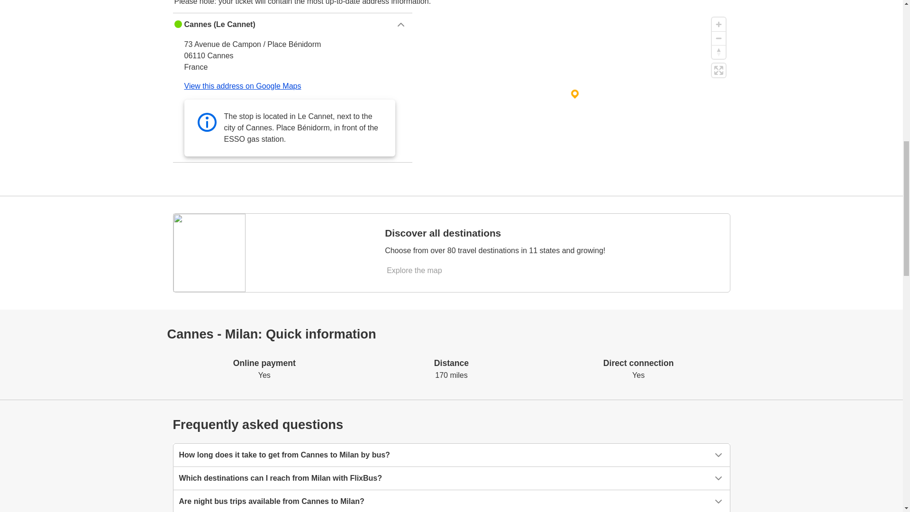  What do you see at coordinates (719, 24) in the screenshot?
I see `Zoom in` at bounding box center [719, 24].